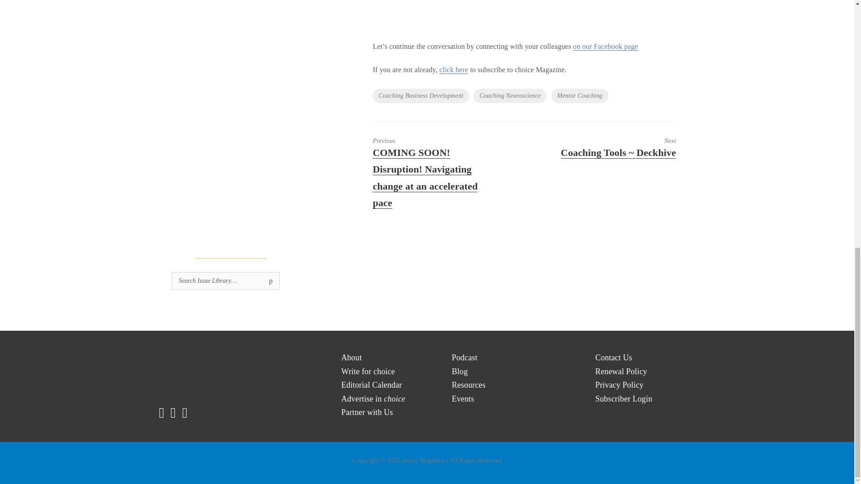 The width and height of the screenshot is (861, 484). I want to click on on our Facebook page, so click(605, 47).